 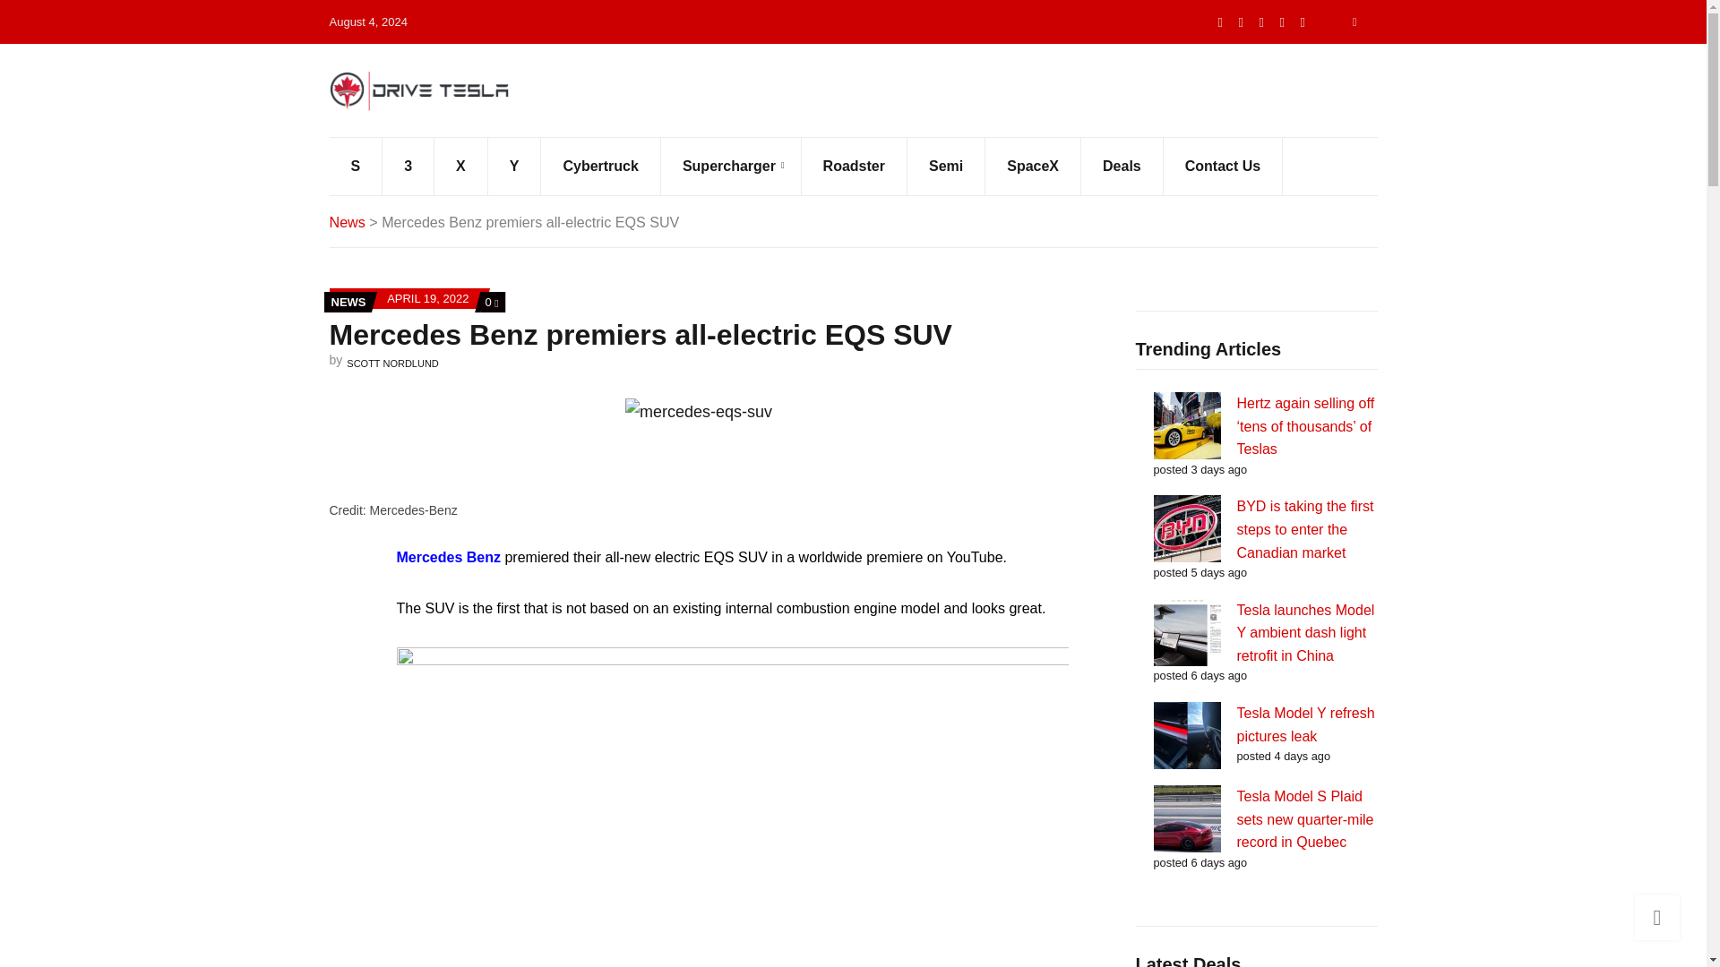 I want to click on Facebook, so click(x=1261, y=21).